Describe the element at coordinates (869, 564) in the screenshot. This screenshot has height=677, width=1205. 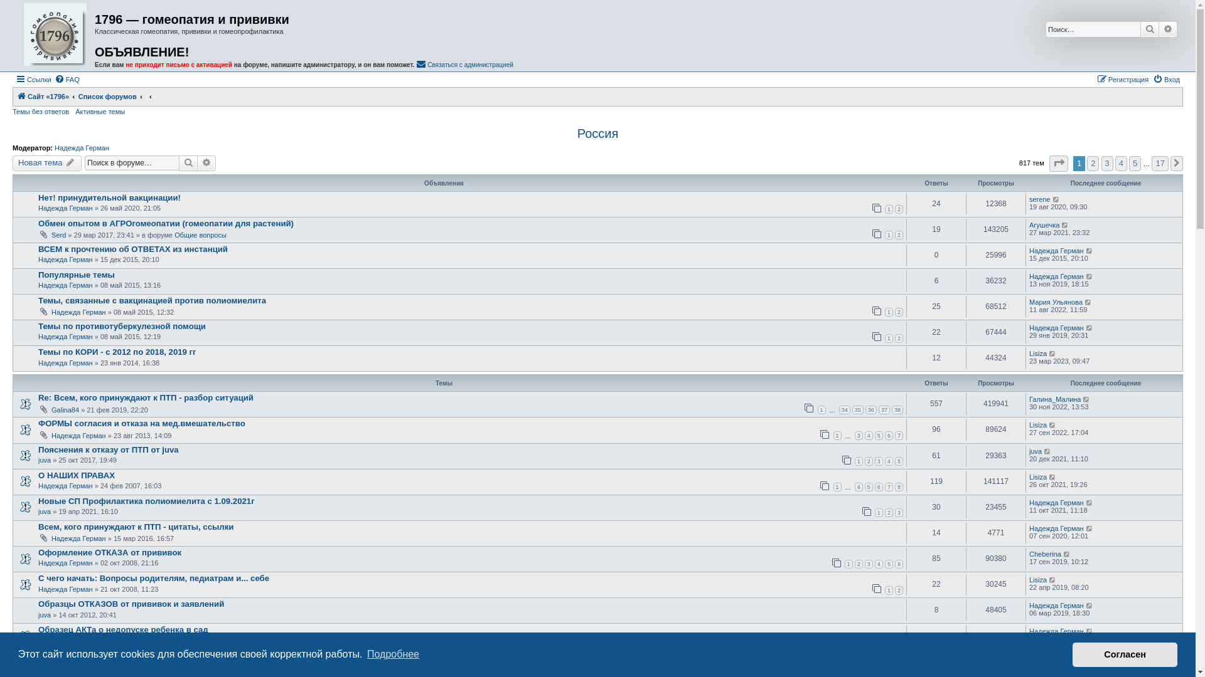
I see `3` at that location.